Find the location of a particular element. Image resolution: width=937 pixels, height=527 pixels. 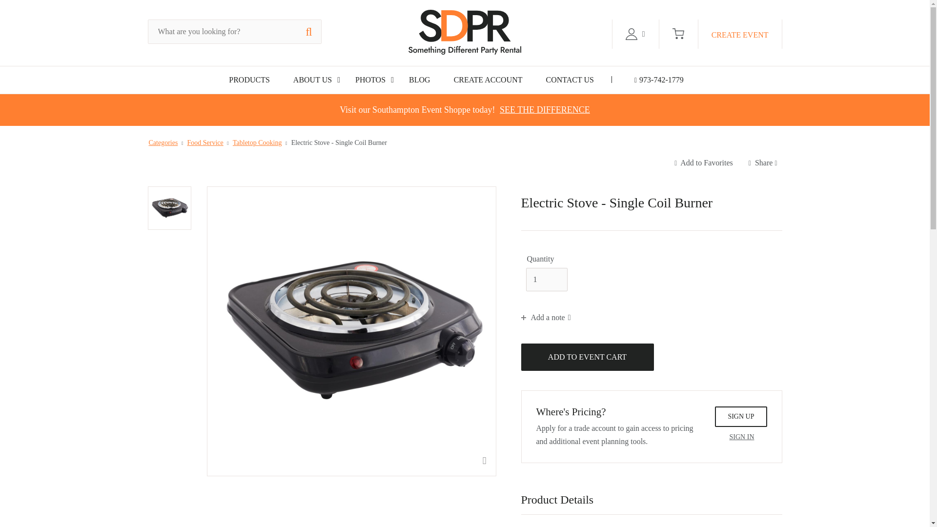

PRODUCTS is located at coordinates (249, 80).